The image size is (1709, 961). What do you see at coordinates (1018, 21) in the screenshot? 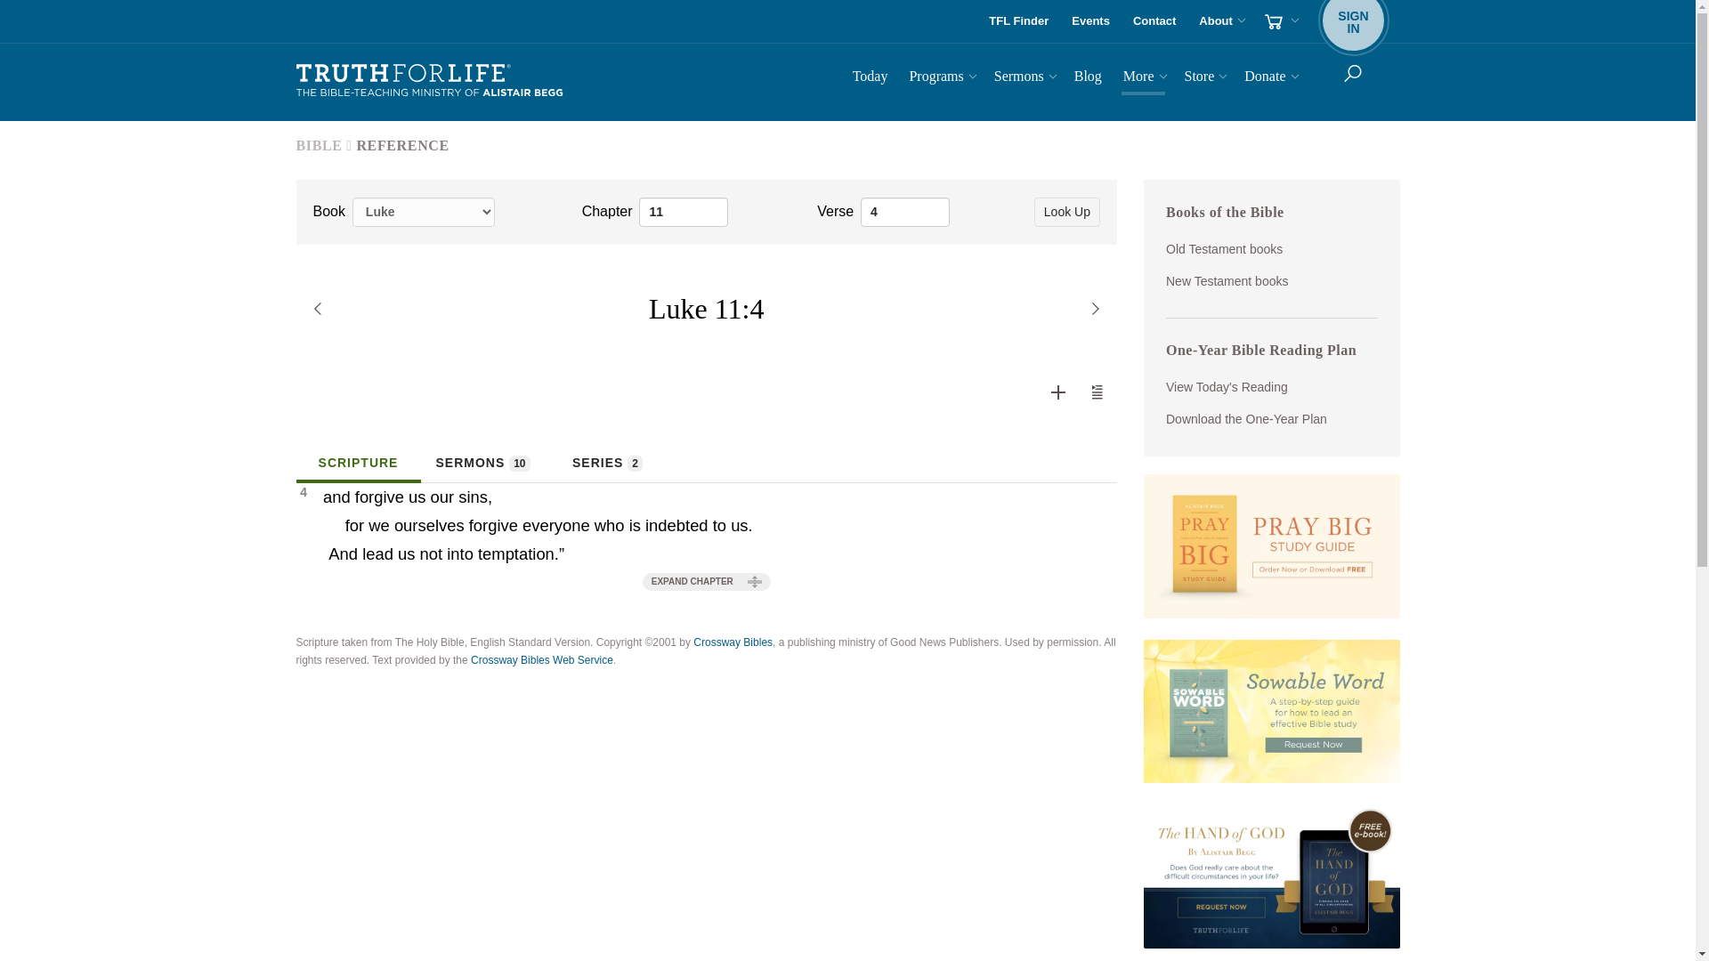
I see `Add to My Library` at bounding box center [1018, 21].